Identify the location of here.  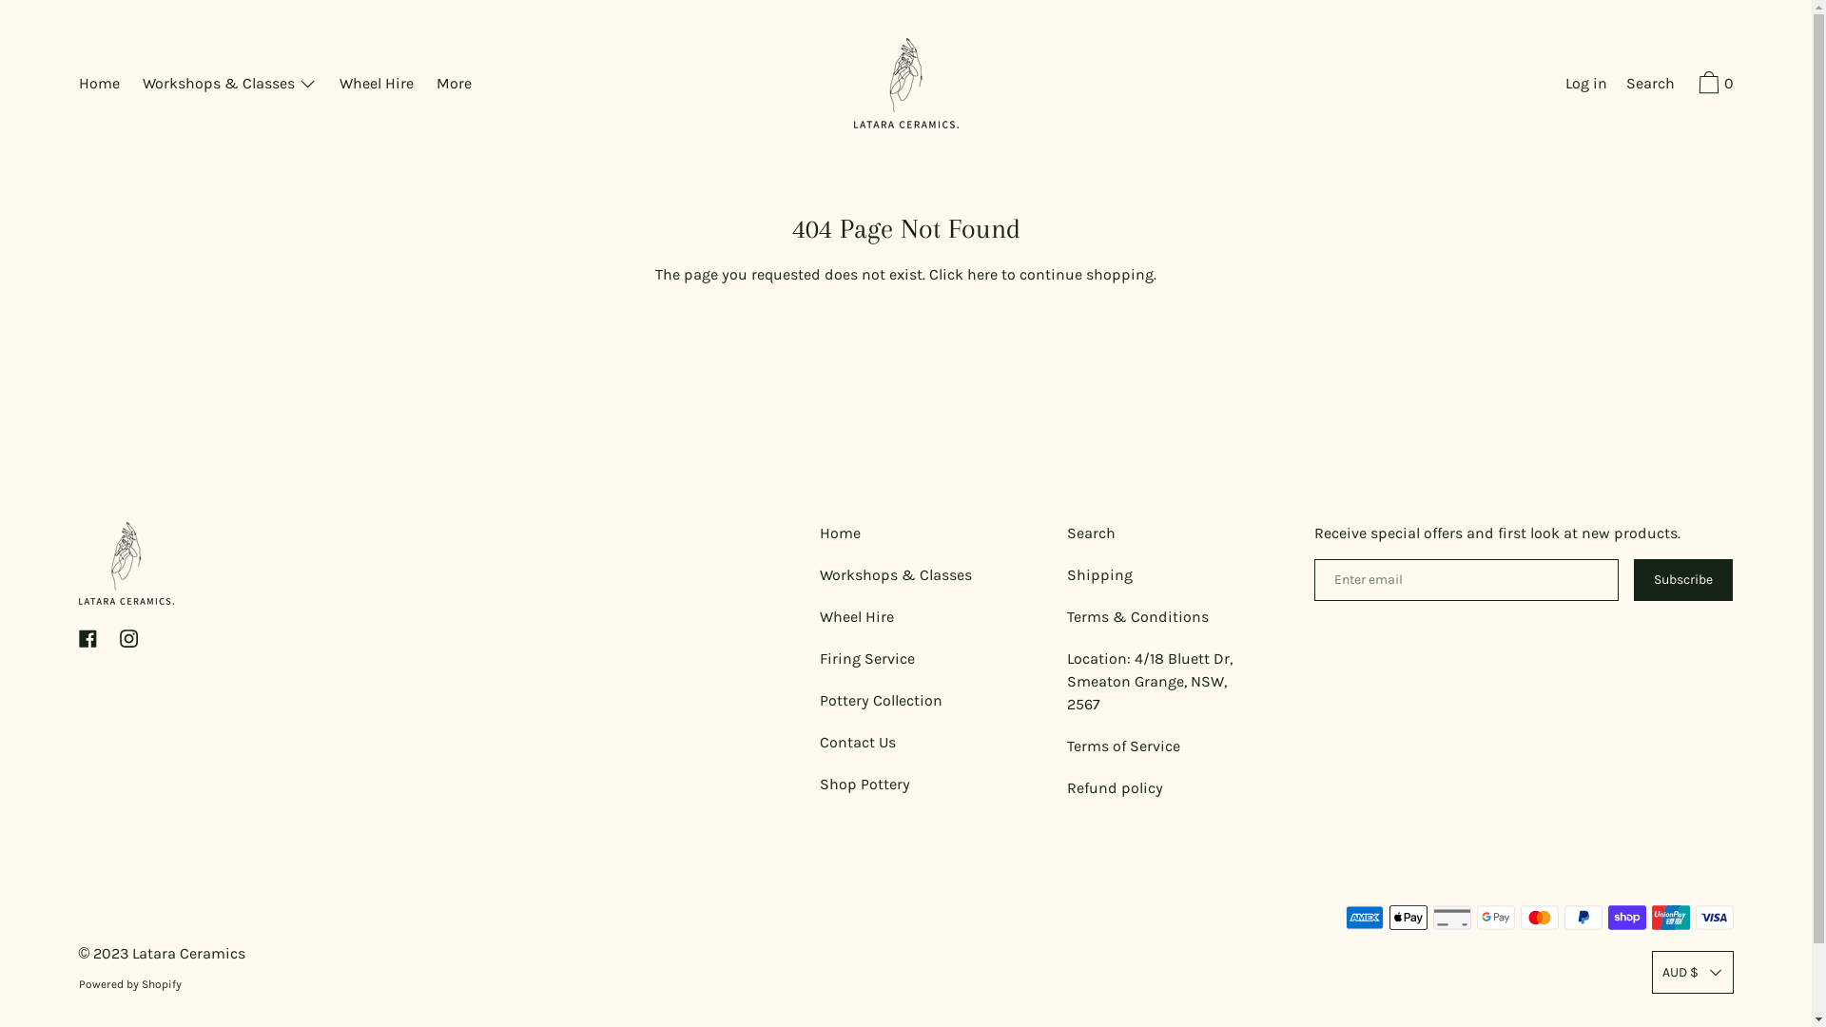
(982, 274).